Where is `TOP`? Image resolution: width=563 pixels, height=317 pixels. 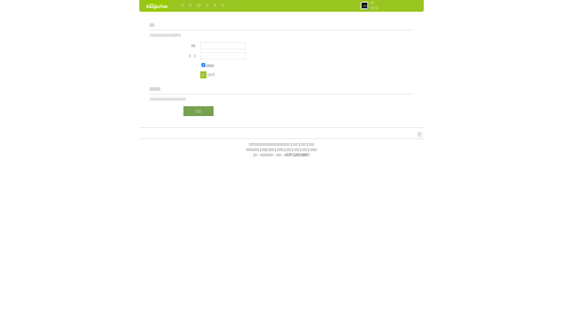 TOP is located at coordinates (420, 137).